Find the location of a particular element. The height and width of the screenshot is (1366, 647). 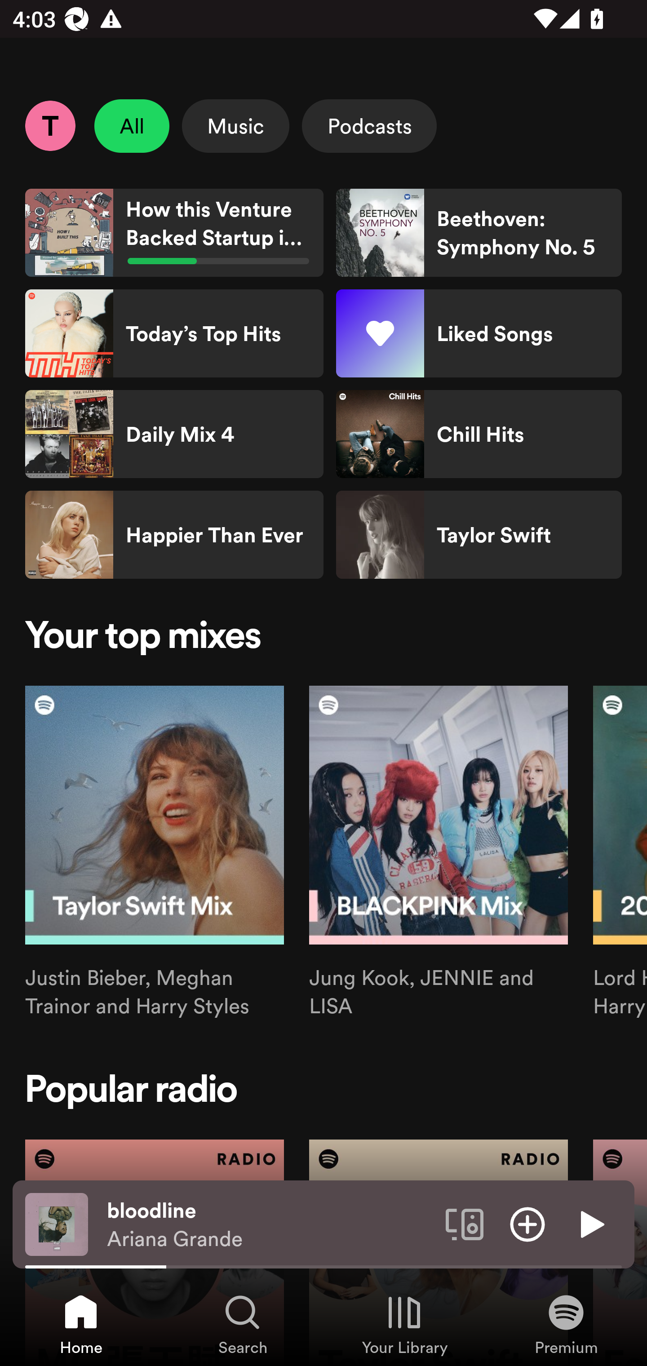

Happier Than Ever Shortcut Happier Than Ever is located at coordinates (174, 535).